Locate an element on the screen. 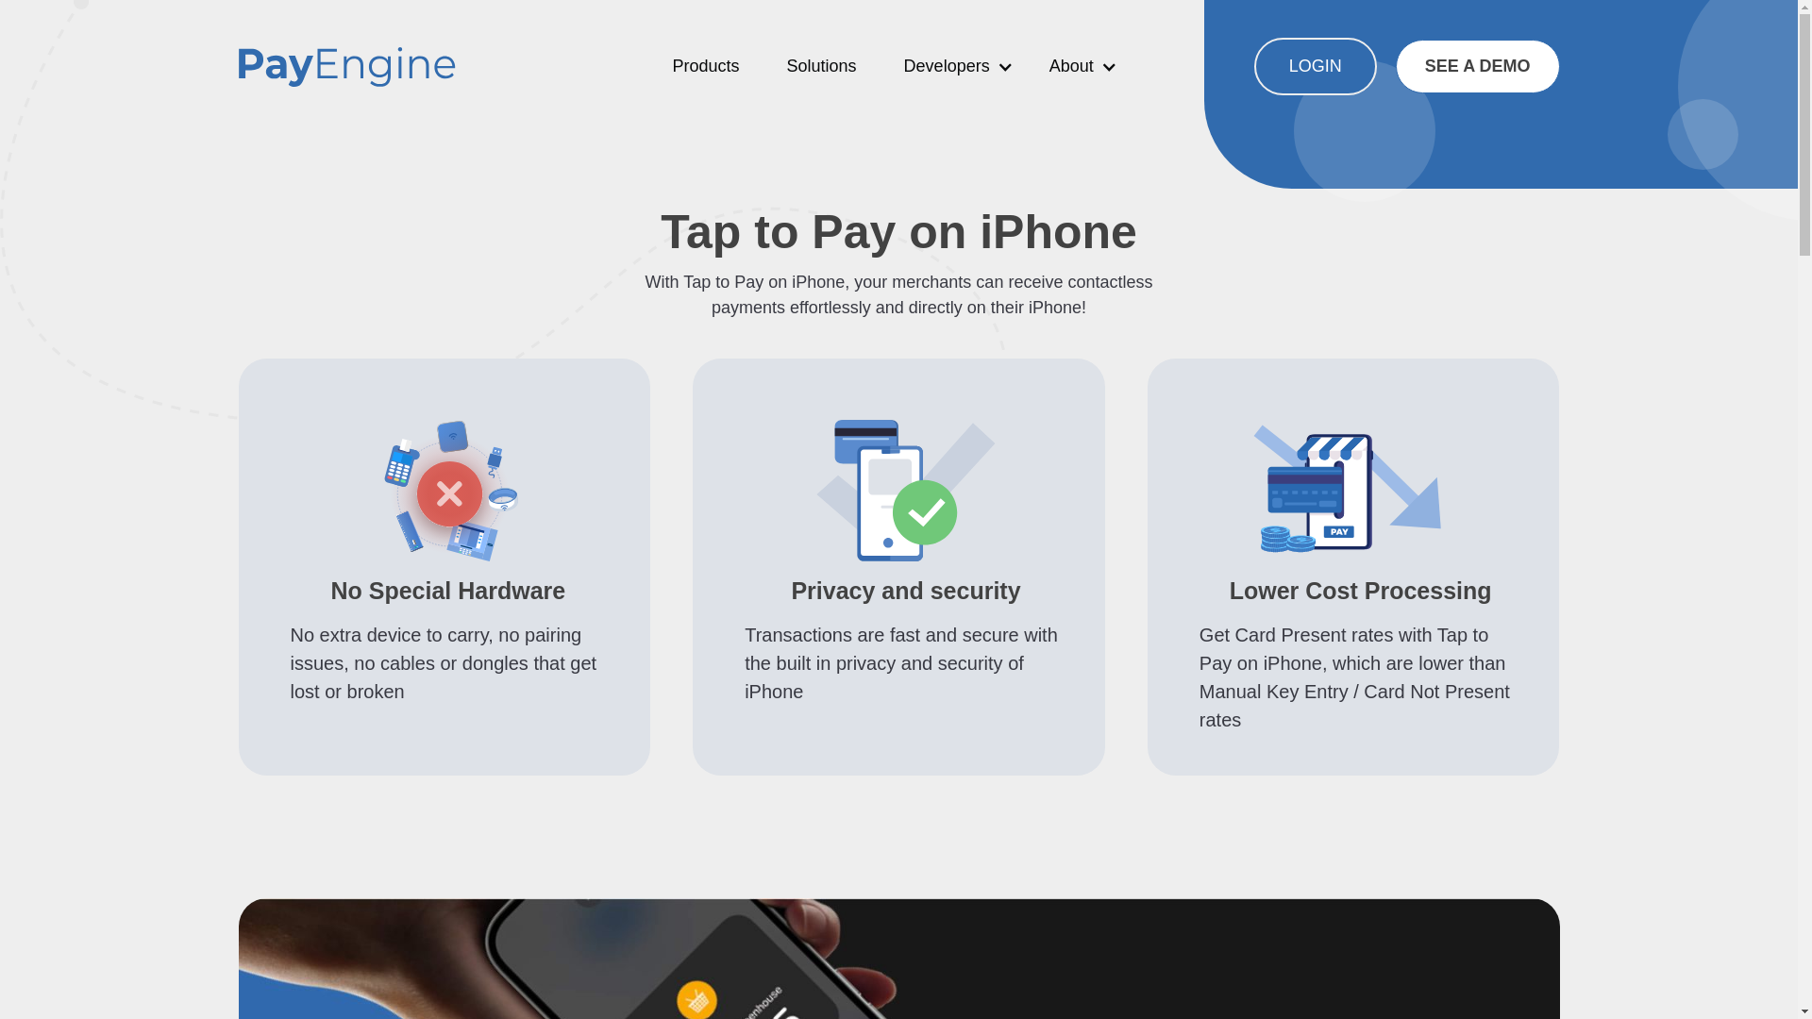 The image size is (1812, 1019). Solutions is located at coordinates (821, 66).